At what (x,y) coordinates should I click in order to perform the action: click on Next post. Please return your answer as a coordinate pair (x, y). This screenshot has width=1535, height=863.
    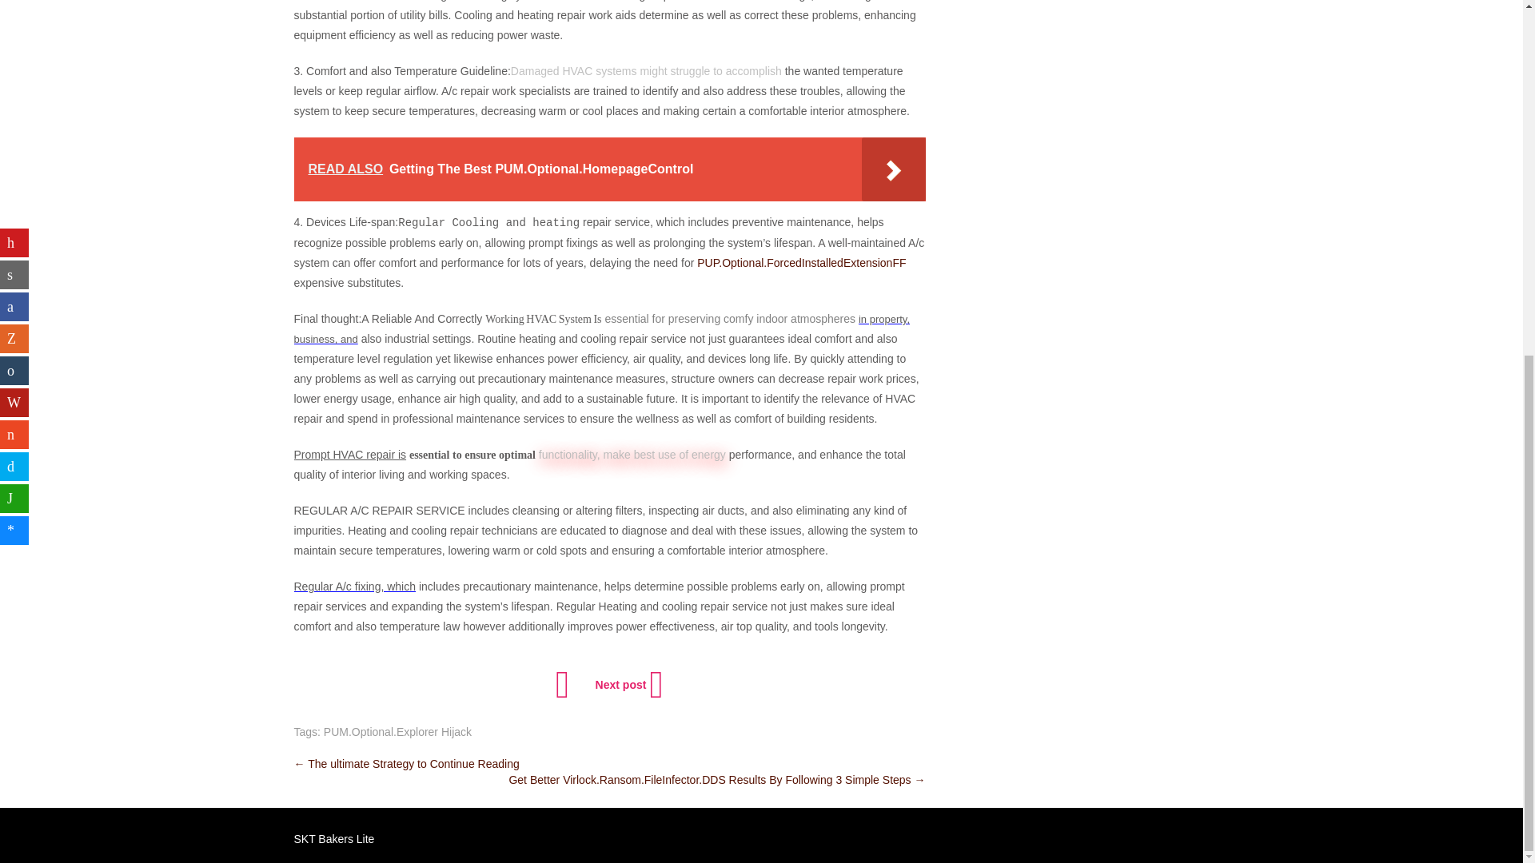
    Looking at the image, I should click on (628, 684).